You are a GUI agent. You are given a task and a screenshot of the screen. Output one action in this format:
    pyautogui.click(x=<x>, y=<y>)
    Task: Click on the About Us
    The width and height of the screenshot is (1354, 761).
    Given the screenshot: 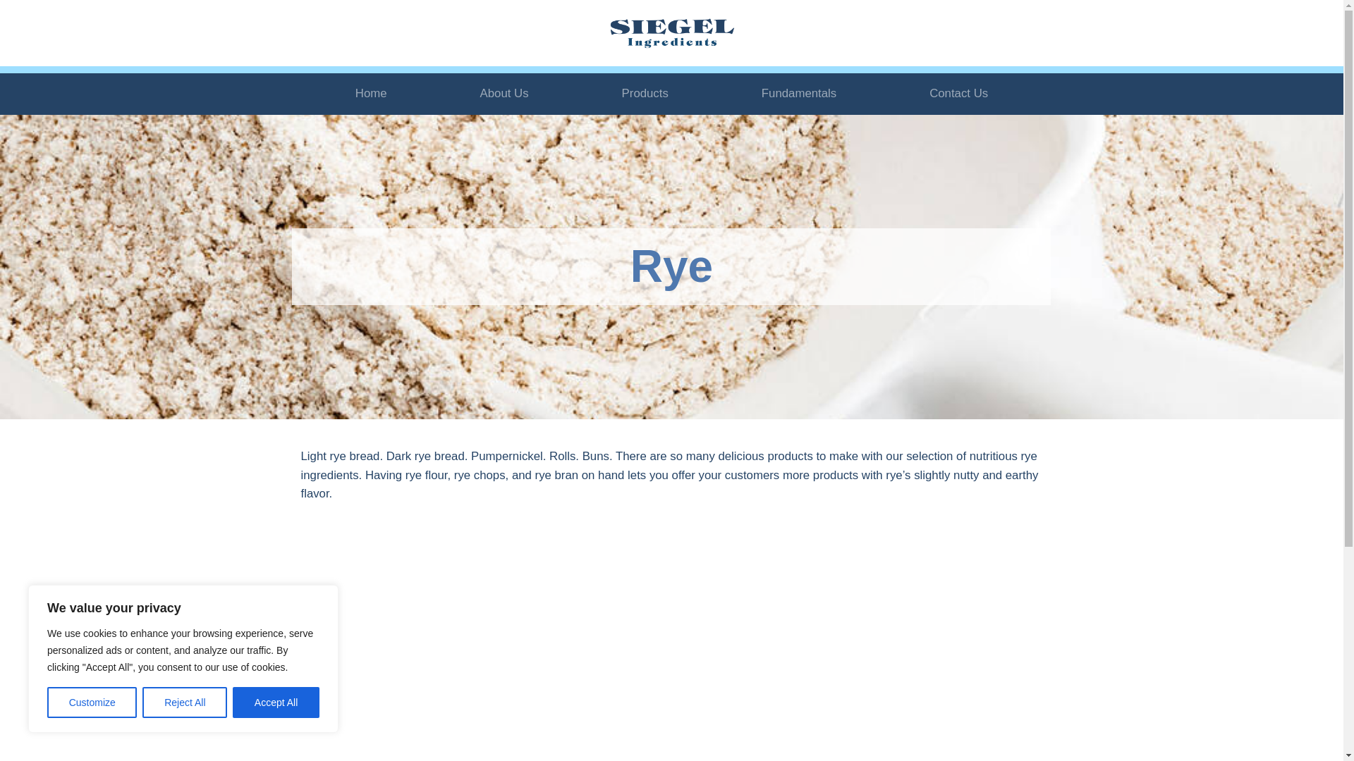 What is the action you would take?
    pyautogui.click(x=505, y=94)
    